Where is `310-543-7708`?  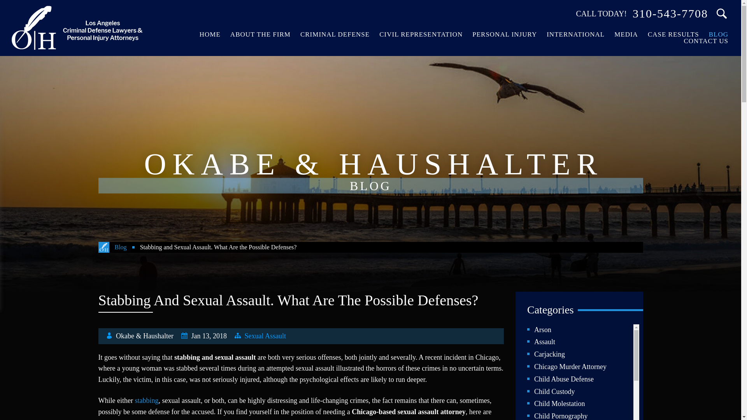 310-543-7708 is located at coordinates (670, 13).